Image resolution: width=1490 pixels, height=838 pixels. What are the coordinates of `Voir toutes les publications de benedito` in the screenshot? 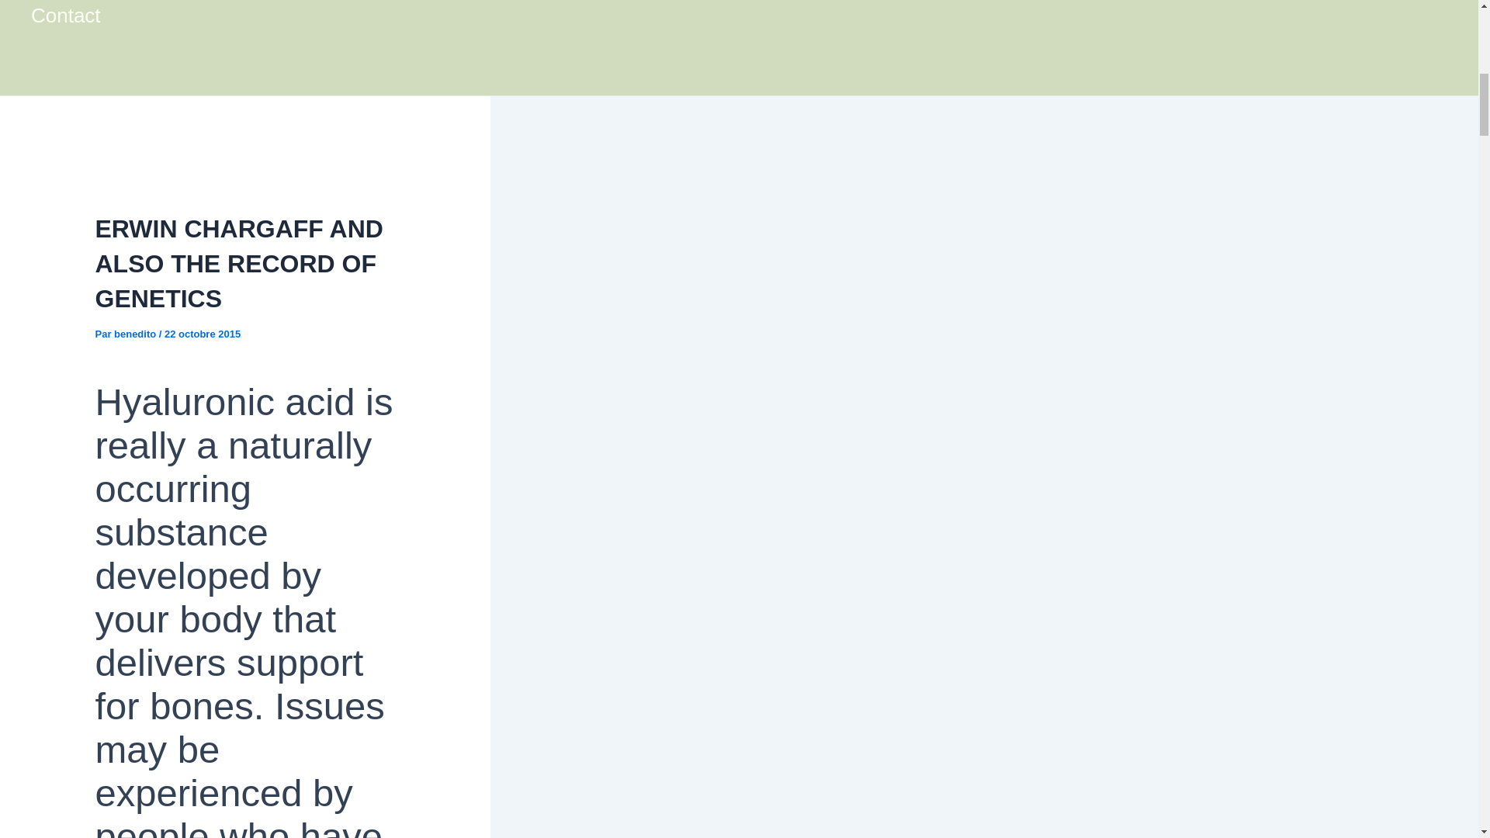 It's located at (137, 334).